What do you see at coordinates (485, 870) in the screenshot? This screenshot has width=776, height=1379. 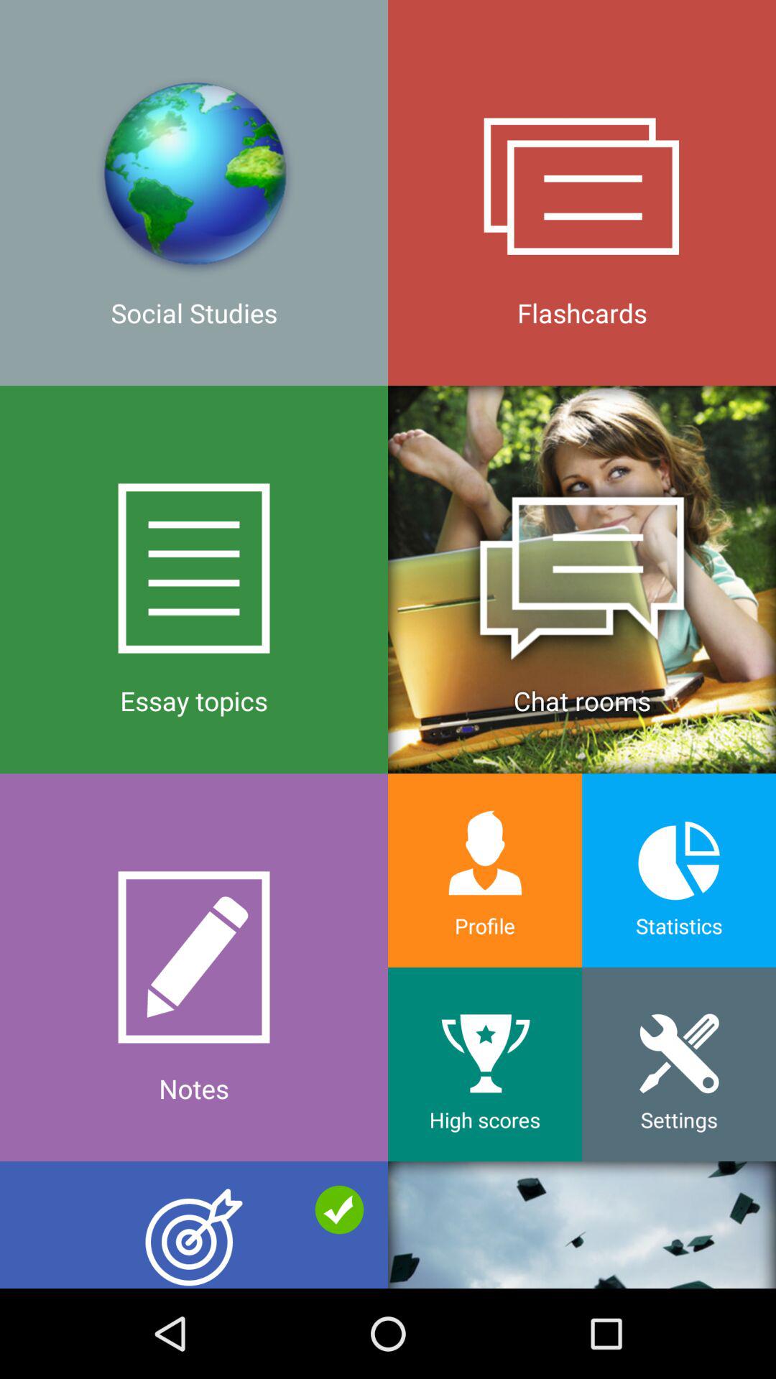 I see `turn on the profile` at bounding box center [485, 870].